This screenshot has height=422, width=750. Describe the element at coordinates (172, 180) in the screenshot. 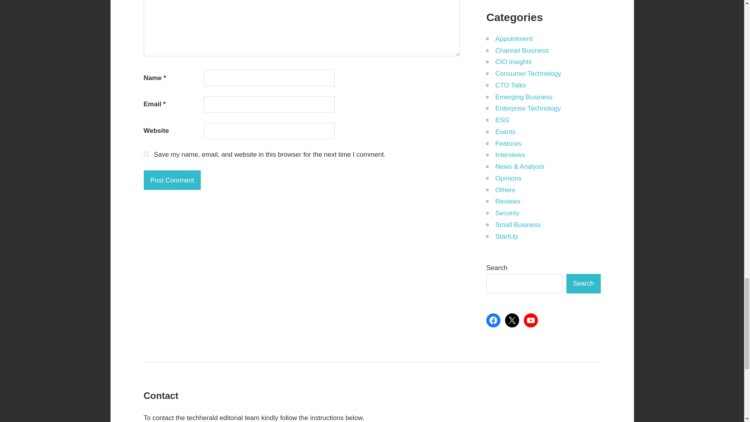

I see `Post Comment` at that location.